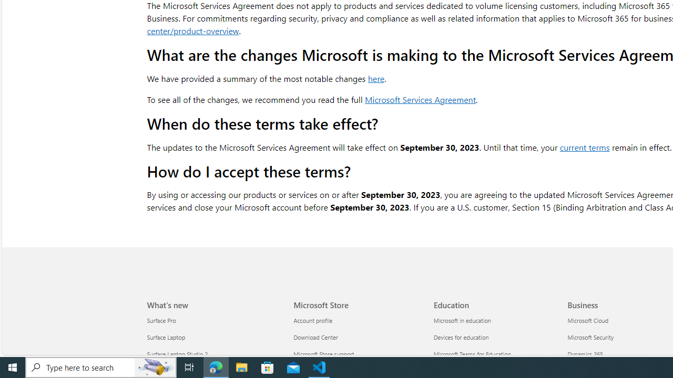  I want to click on Microsoft Store support, so click(358, 354).